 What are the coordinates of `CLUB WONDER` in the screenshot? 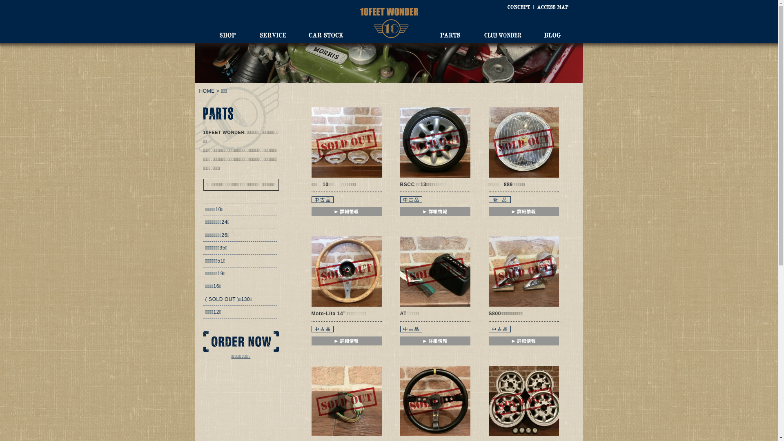 It's located at (503, 35).